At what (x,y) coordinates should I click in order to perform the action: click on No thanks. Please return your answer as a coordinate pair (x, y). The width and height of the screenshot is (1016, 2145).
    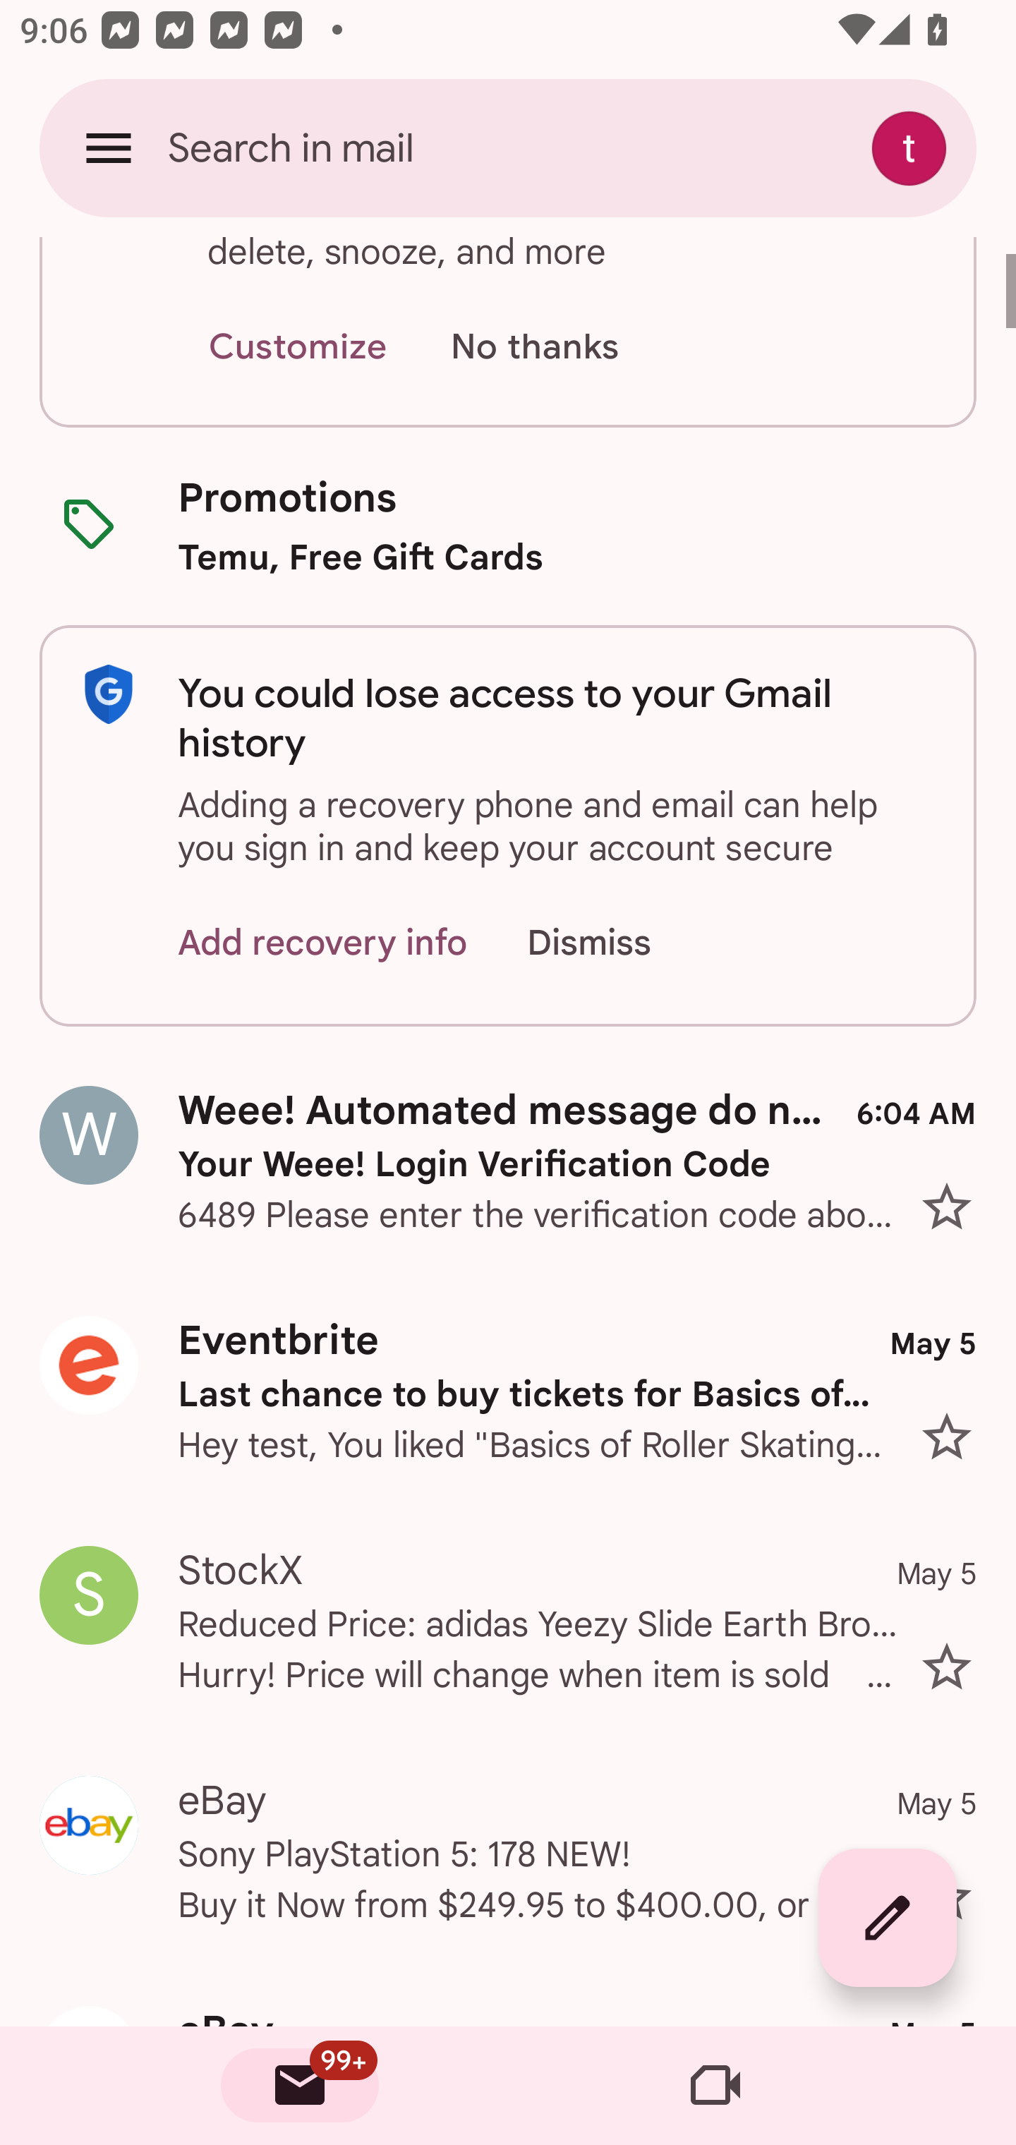
    Looking at the image, I should click on (534, 347).